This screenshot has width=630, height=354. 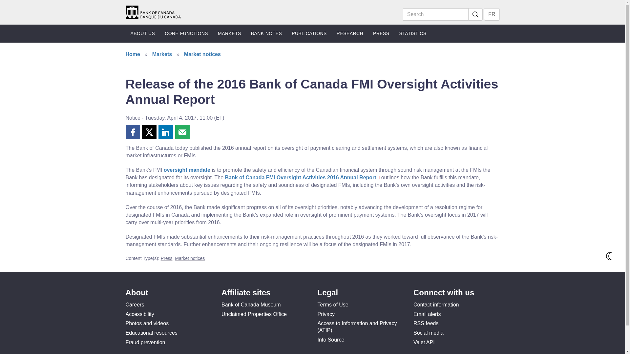 What do you see at coordinates (153, 12) in the screenshot?
I see `Home` at bounding box center [153, 12].